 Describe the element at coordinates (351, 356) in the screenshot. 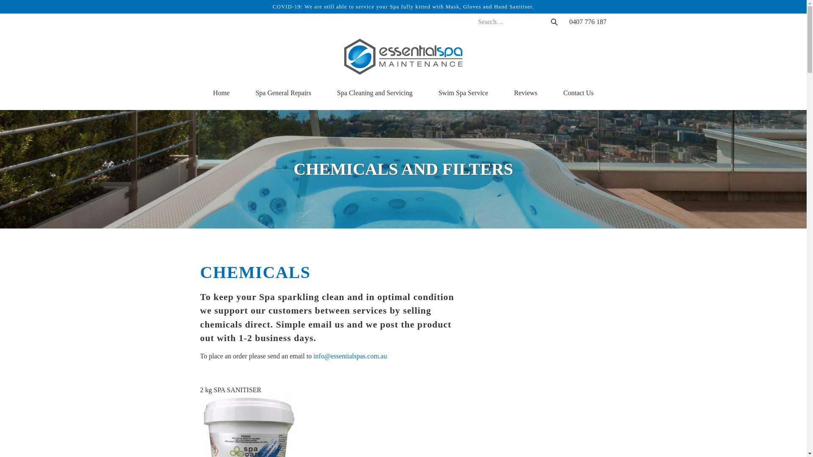

I see `info@essentialspas.com.au ` at that location.